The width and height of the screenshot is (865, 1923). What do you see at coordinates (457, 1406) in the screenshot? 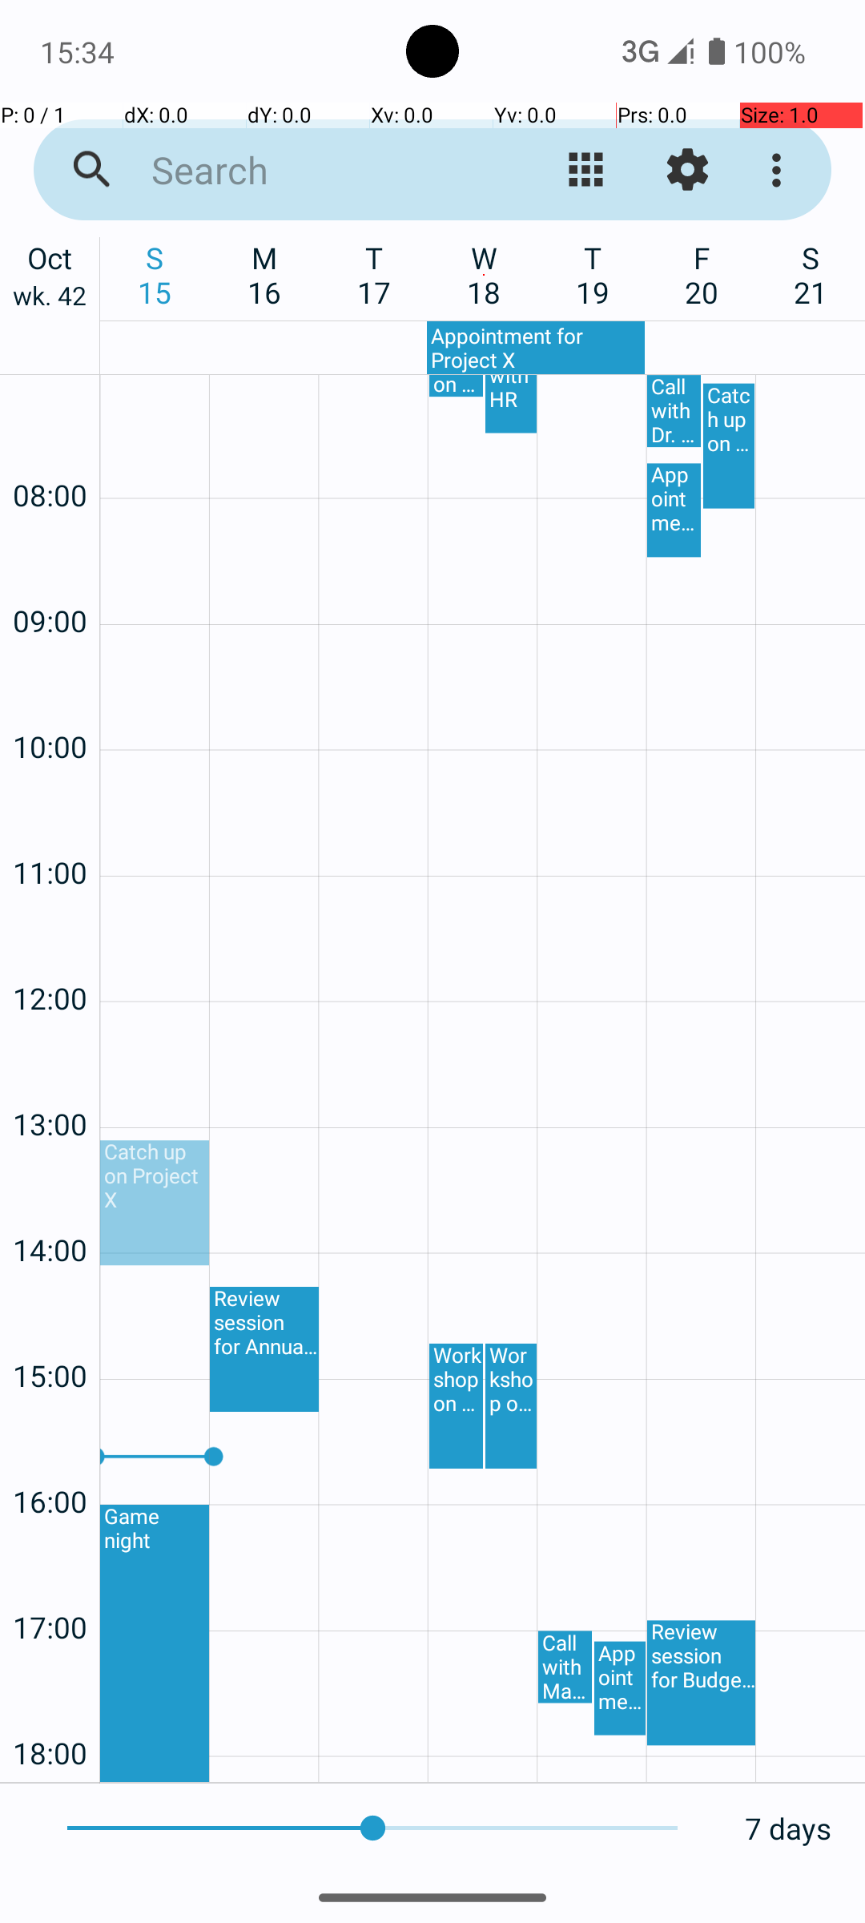
I see `Workshop on Annual Report` at bounding box center [457, 1406].